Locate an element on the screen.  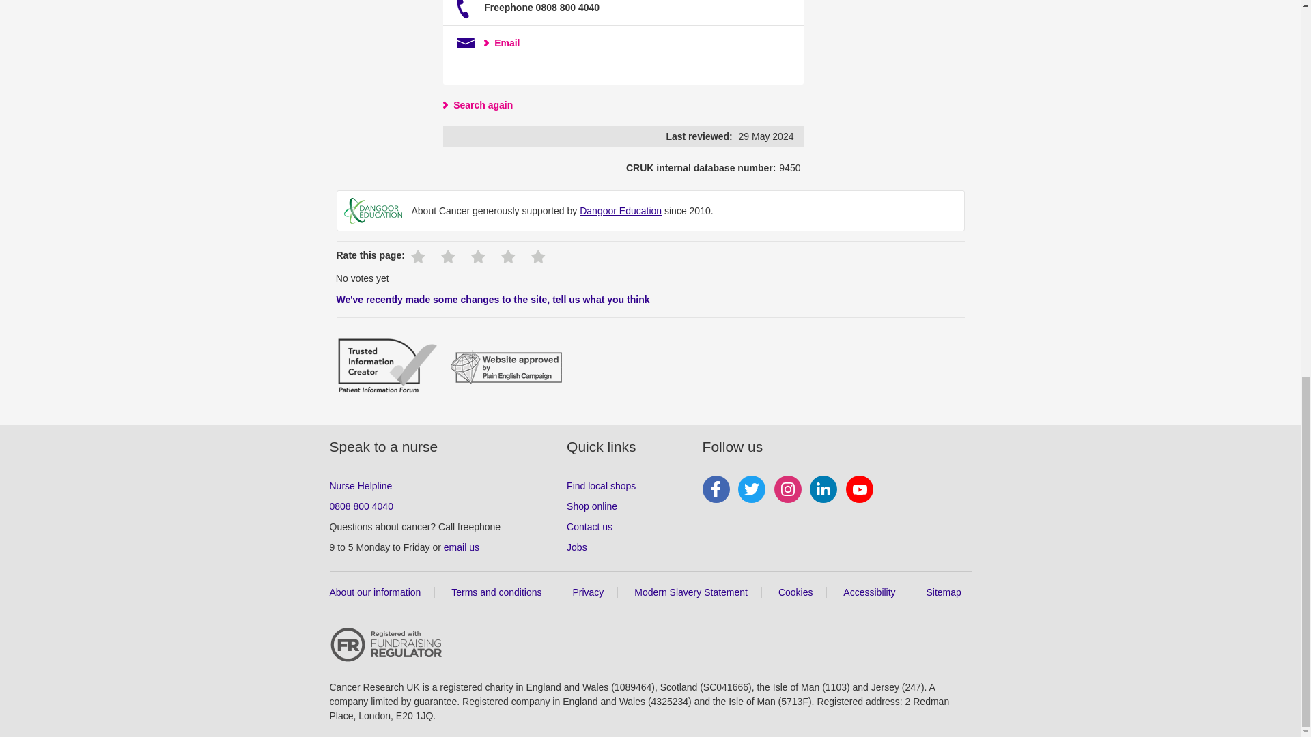
Visit the Plain English Campaign is located at coordinates (507, 369).